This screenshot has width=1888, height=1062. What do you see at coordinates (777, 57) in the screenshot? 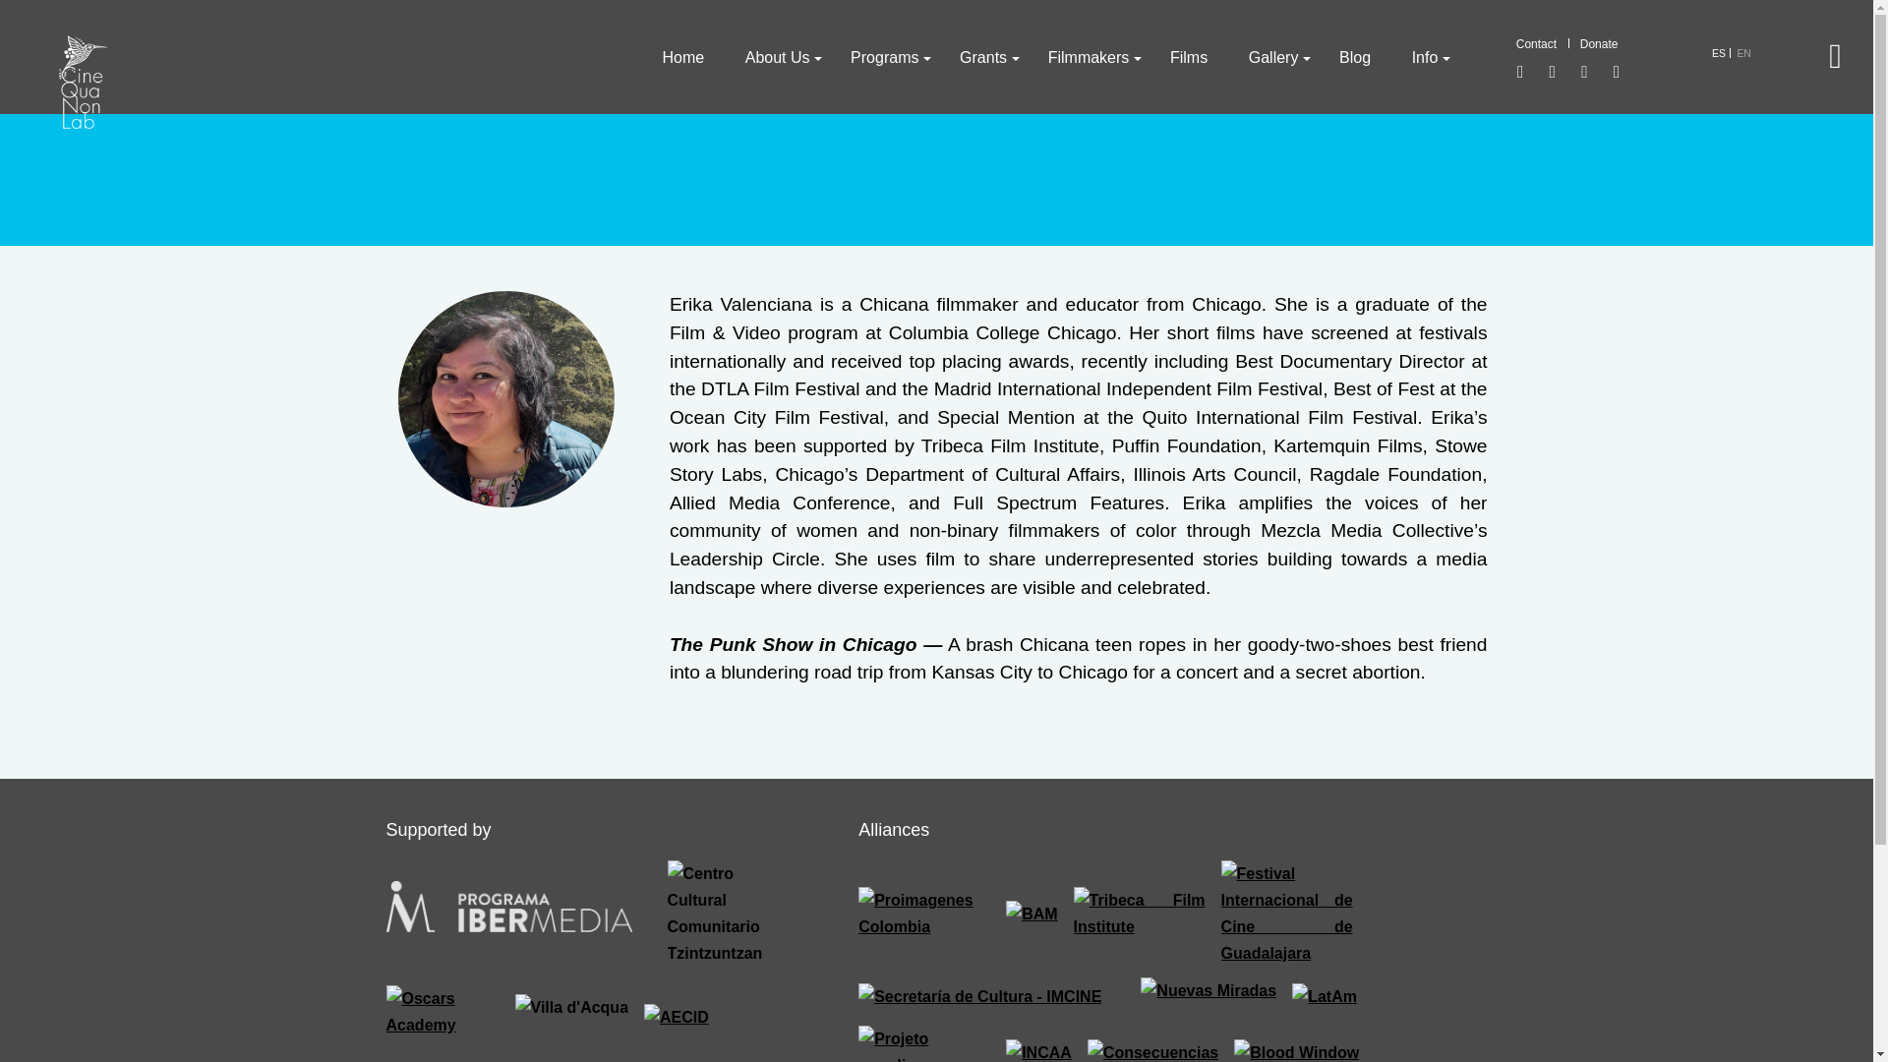
I see `About Us` at bounding box center [777, 57].